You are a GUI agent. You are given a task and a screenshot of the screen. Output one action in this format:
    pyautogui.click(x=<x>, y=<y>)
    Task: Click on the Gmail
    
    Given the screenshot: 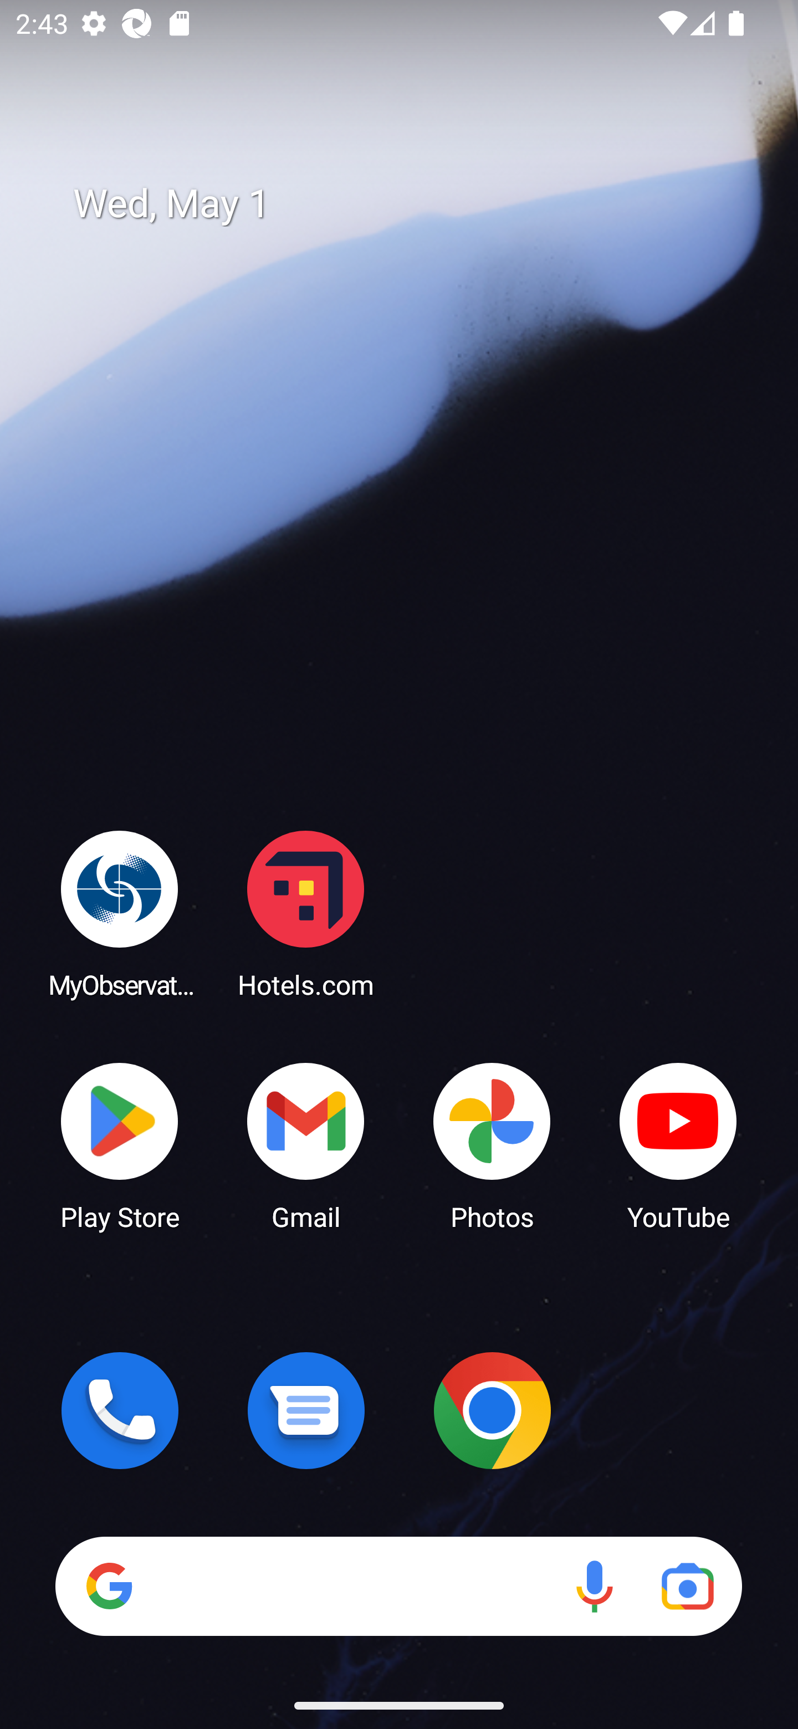 What is the action you would take?
    pyautogui.click(x=306, y=1145)
    